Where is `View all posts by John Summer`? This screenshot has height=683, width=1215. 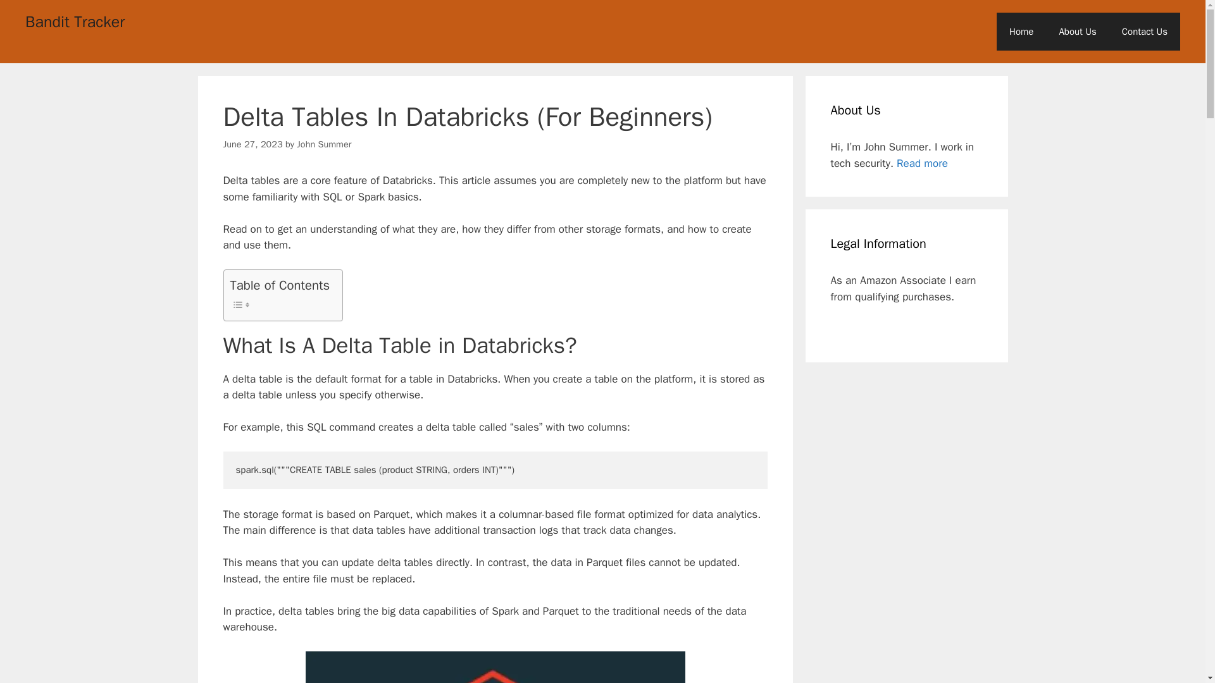
View all posts by John Summer is located at coordinates (323, 144).